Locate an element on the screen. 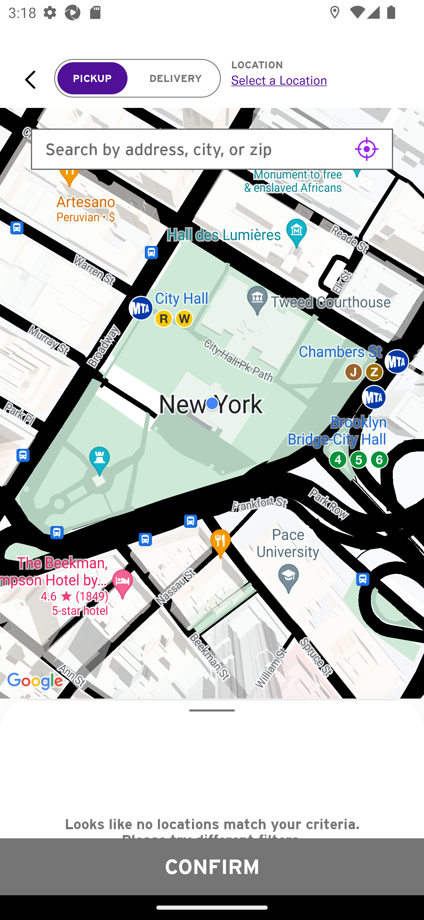  CONFIRM is located at coordinates (212, 866).